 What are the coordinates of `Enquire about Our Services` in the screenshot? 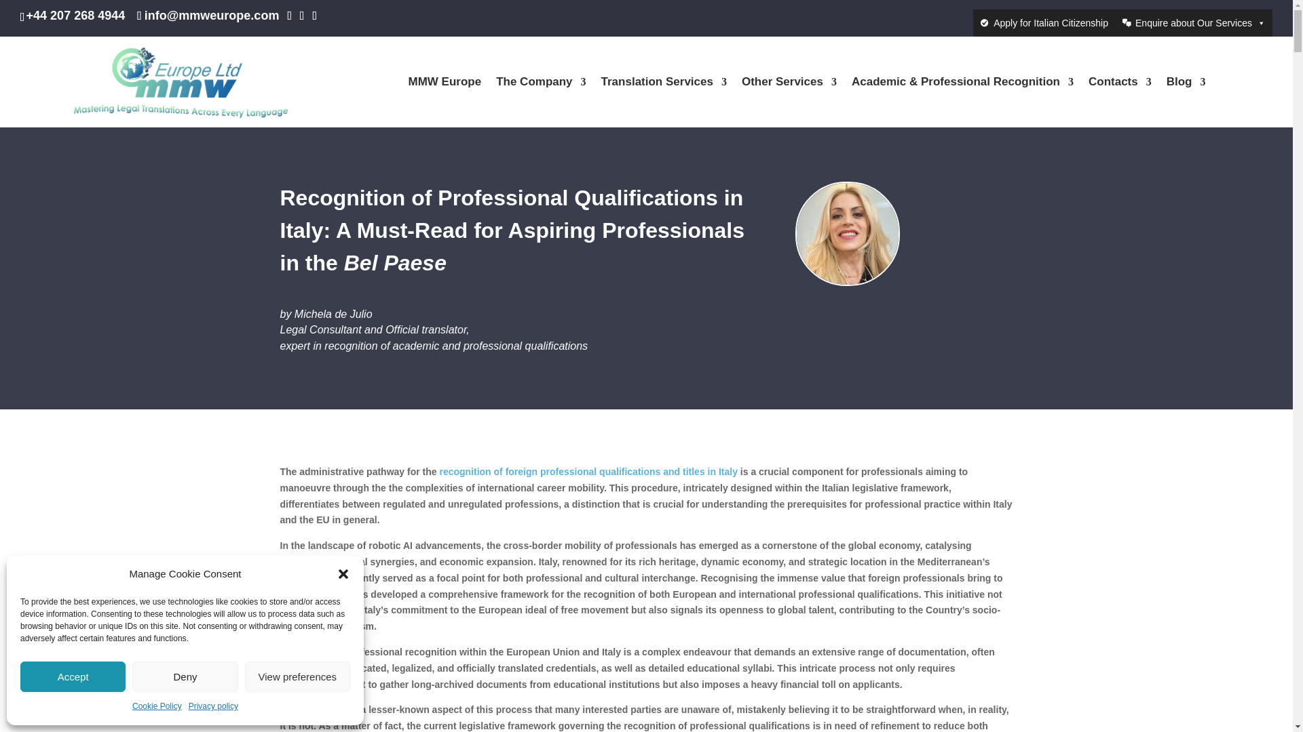 It's located at (1194, 23).